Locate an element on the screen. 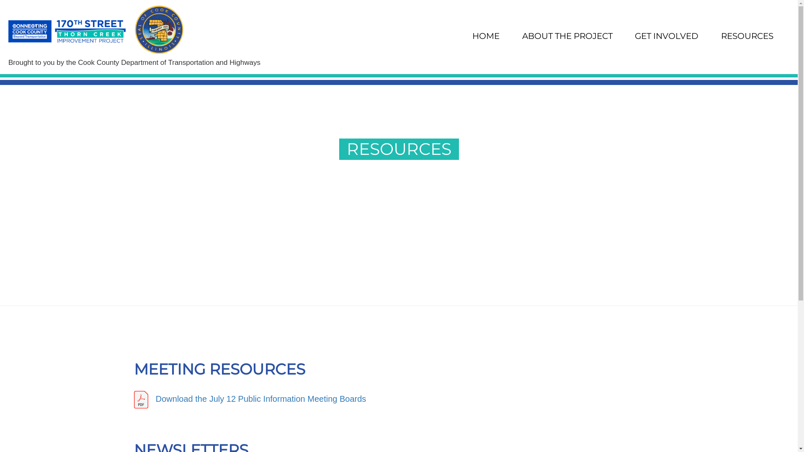 Image resolution: width=804 pixels, height=452 pixels. HOME is located at coordinates (486, 36).